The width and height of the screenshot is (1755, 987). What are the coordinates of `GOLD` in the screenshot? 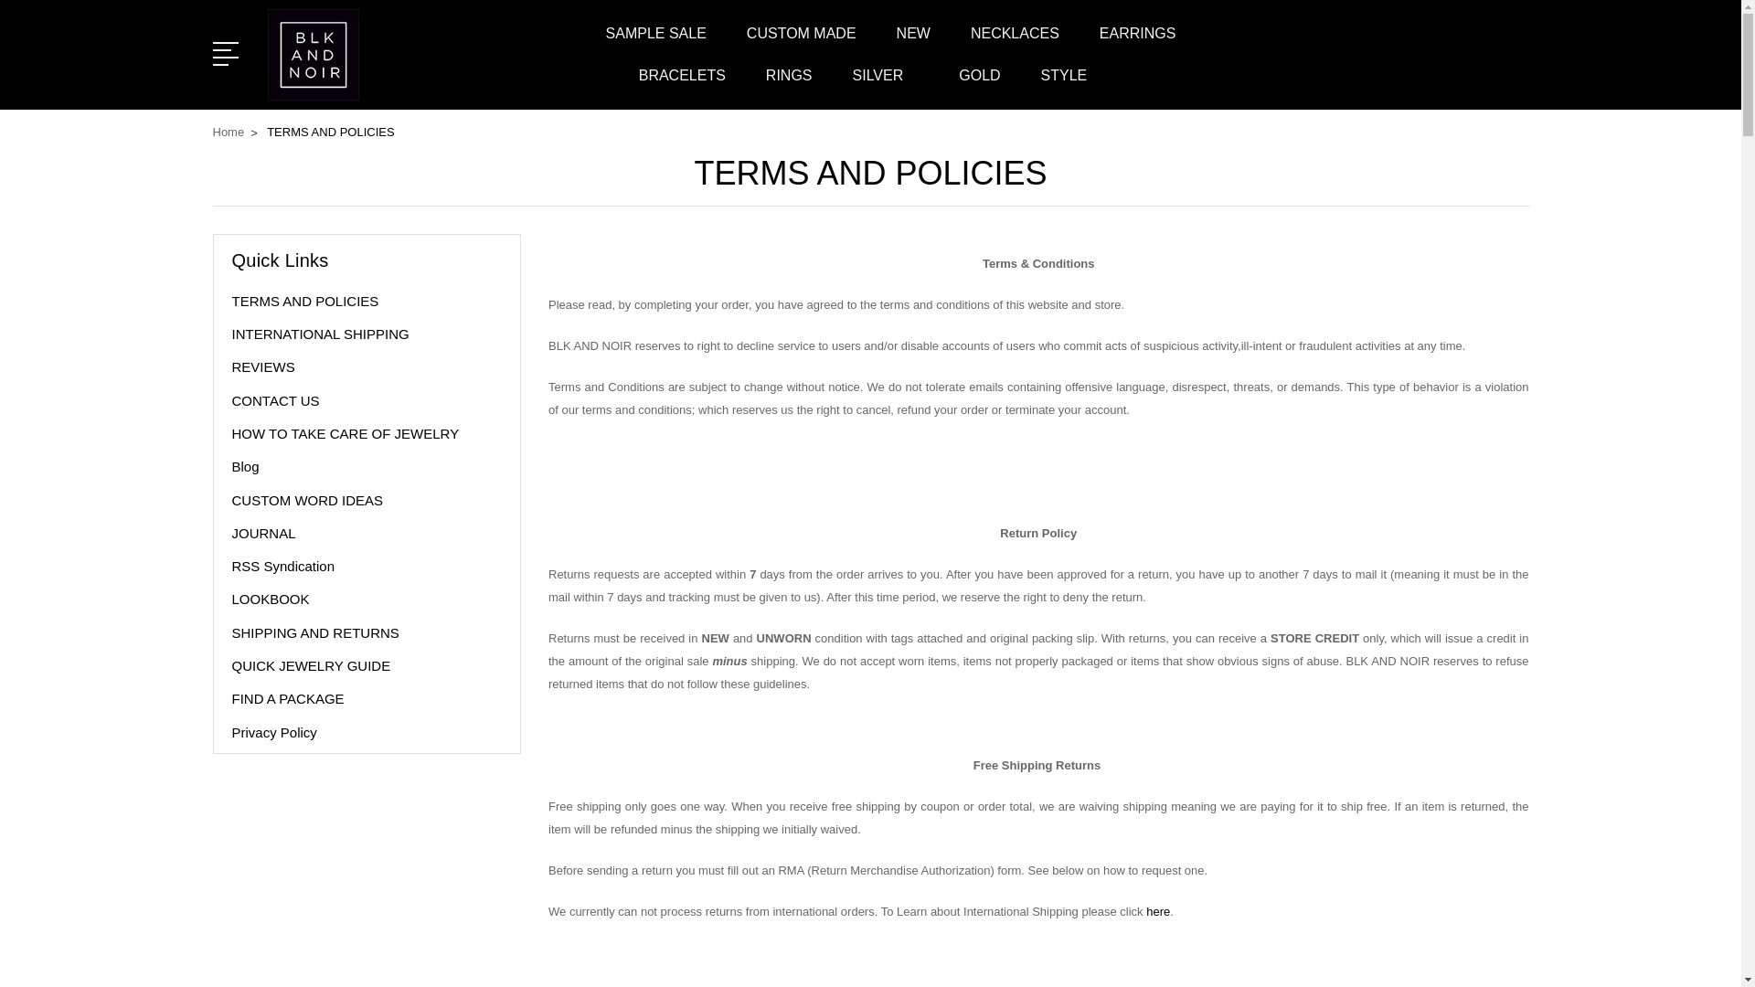 It's located at (979, 86).